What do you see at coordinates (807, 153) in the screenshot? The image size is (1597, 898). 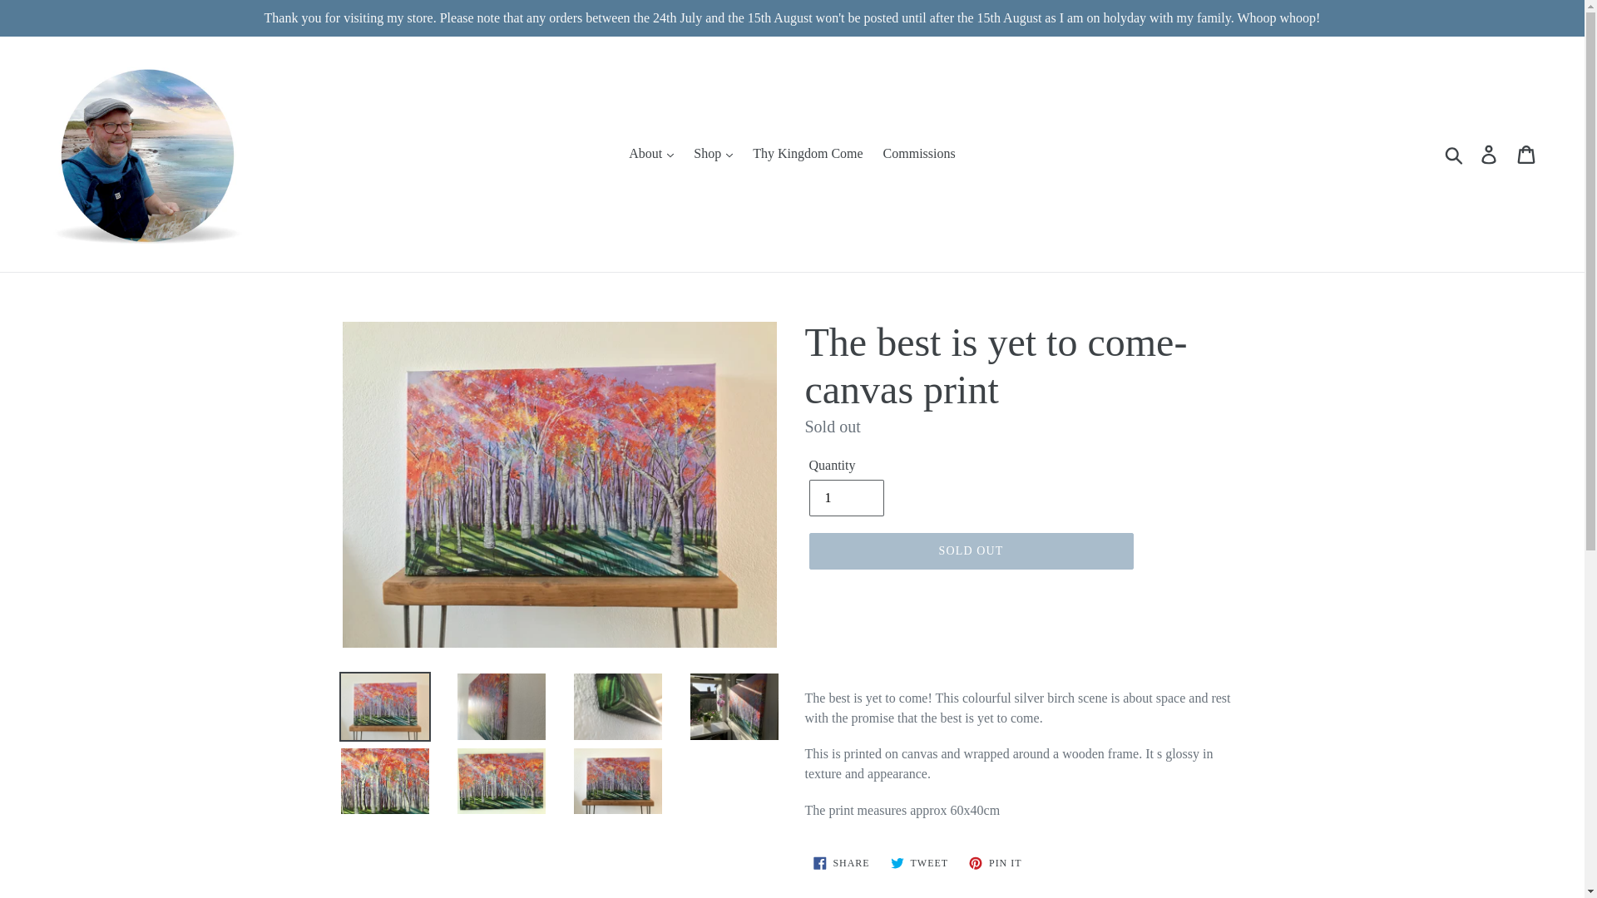 I see `Thy Kingdom Come` at bounding box center [807, 153].